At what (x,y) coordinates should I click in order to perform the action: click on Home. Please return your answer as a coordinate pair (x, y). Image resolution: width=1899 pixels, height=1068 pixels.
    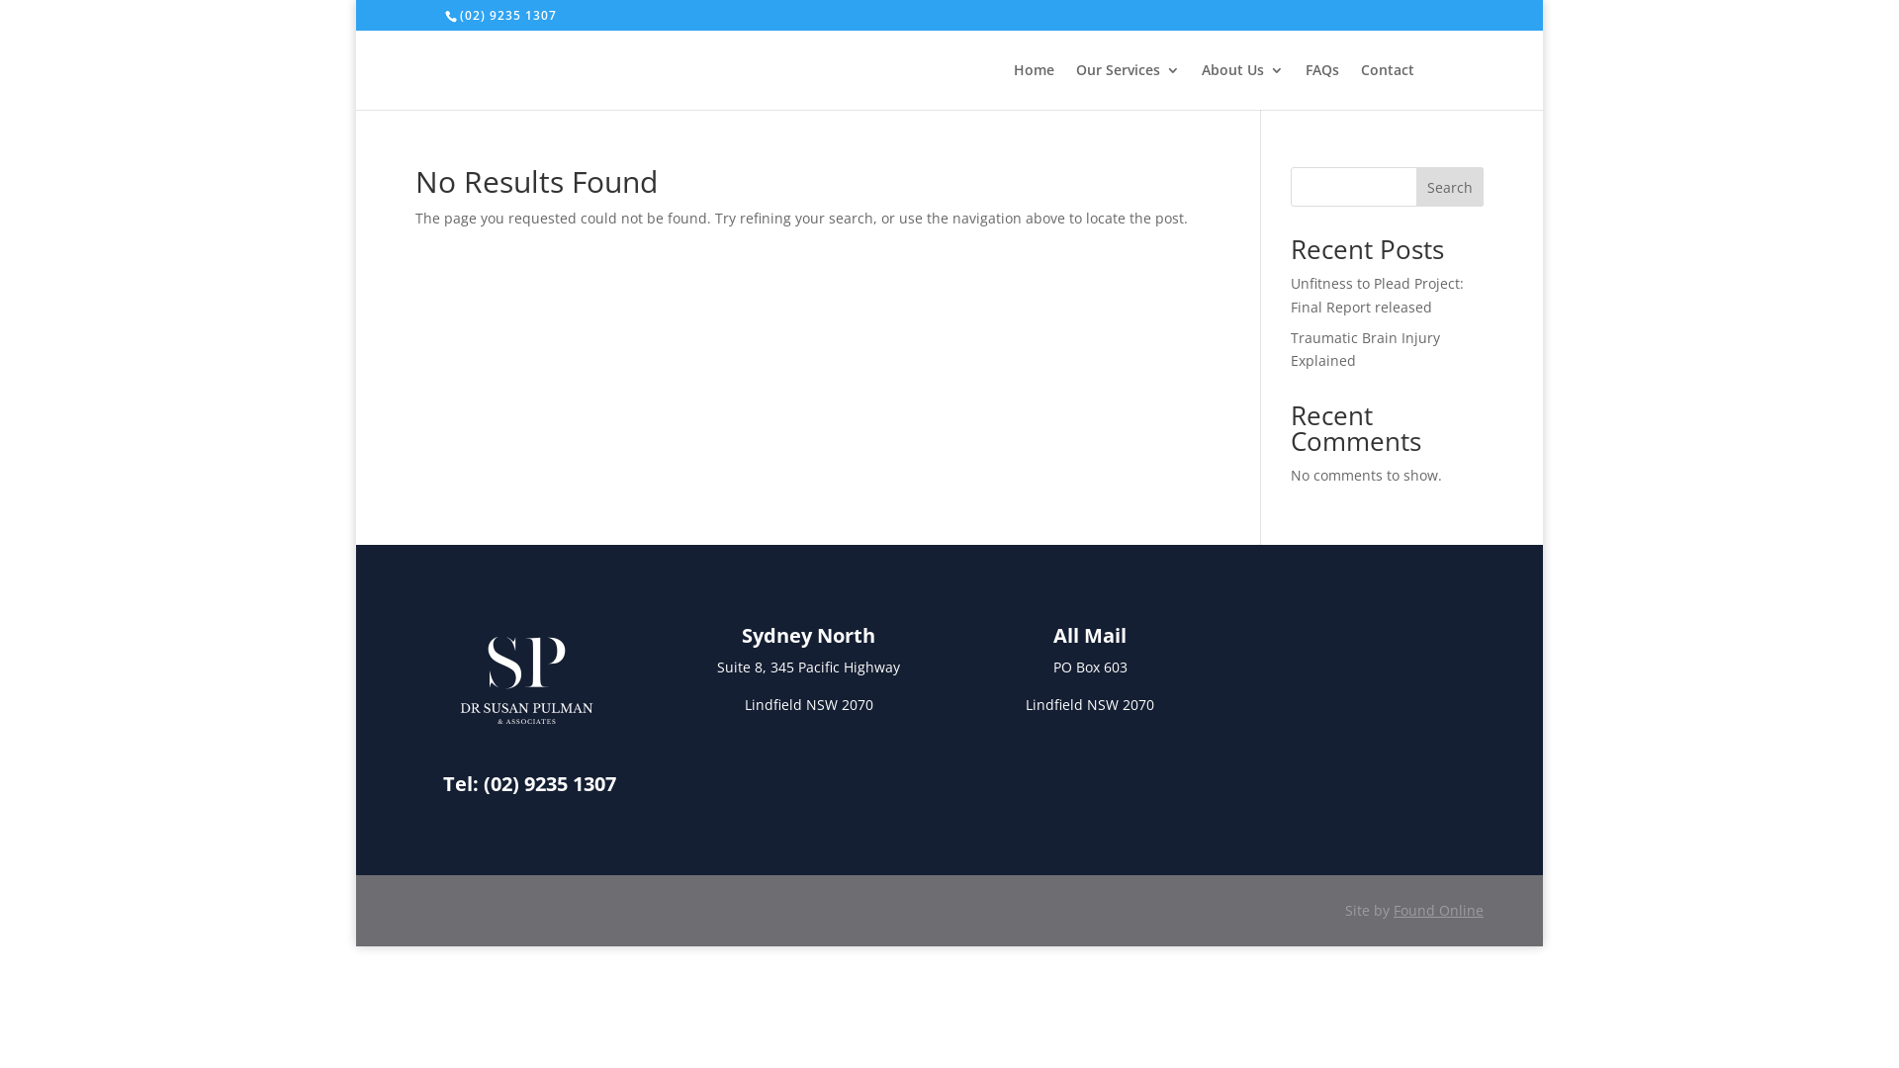
    Looking at the image, I should click on (1035, 87).